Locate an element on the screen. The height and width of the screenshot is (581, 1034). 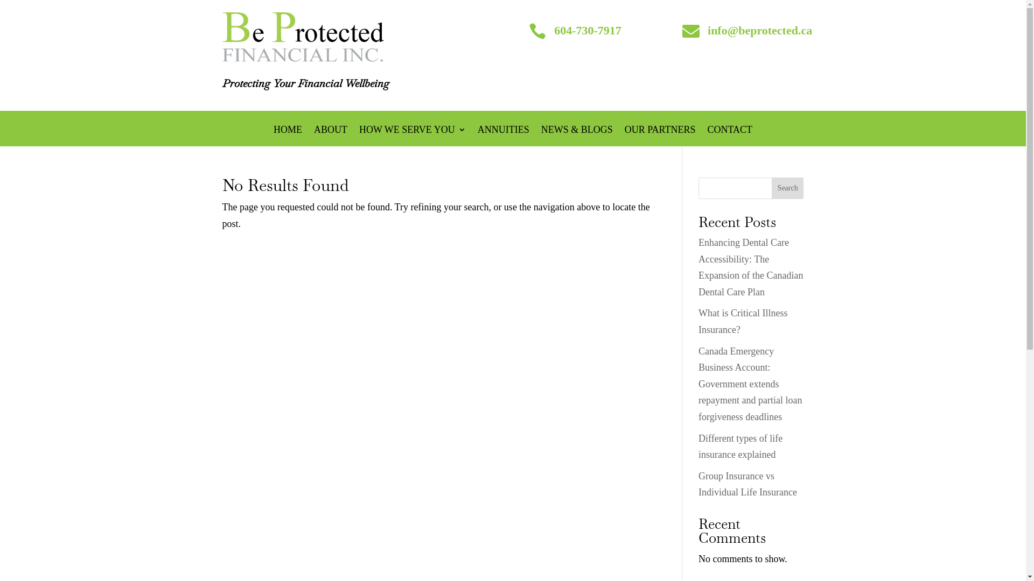
604-730-7917 is located at coordinates (588, 30).